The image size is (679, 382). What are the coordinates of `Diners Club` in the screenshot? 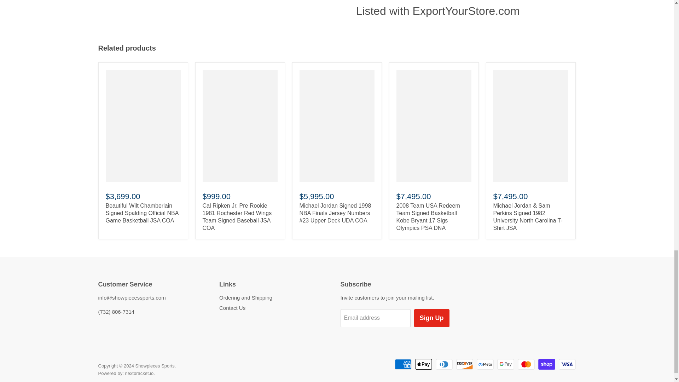 It's located at (444, 364).